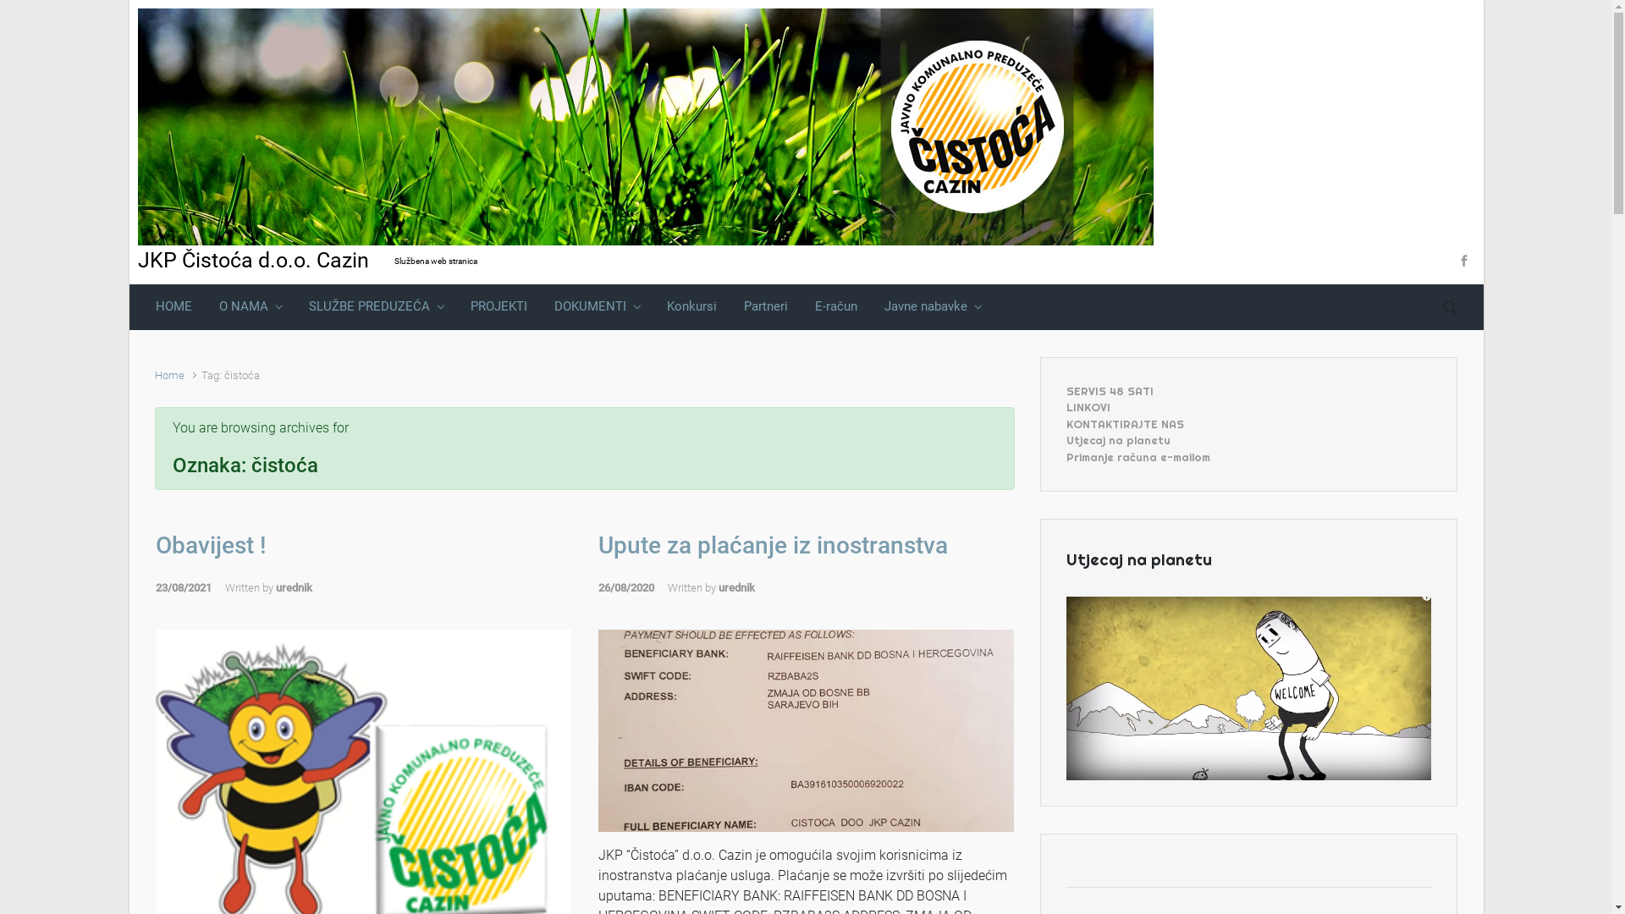 Image resolution: width=1625 pixels, height=914 pixels. Describe the element at coordinates (932, 307) in the screenshot. I see `Javne nabavke` at that location.